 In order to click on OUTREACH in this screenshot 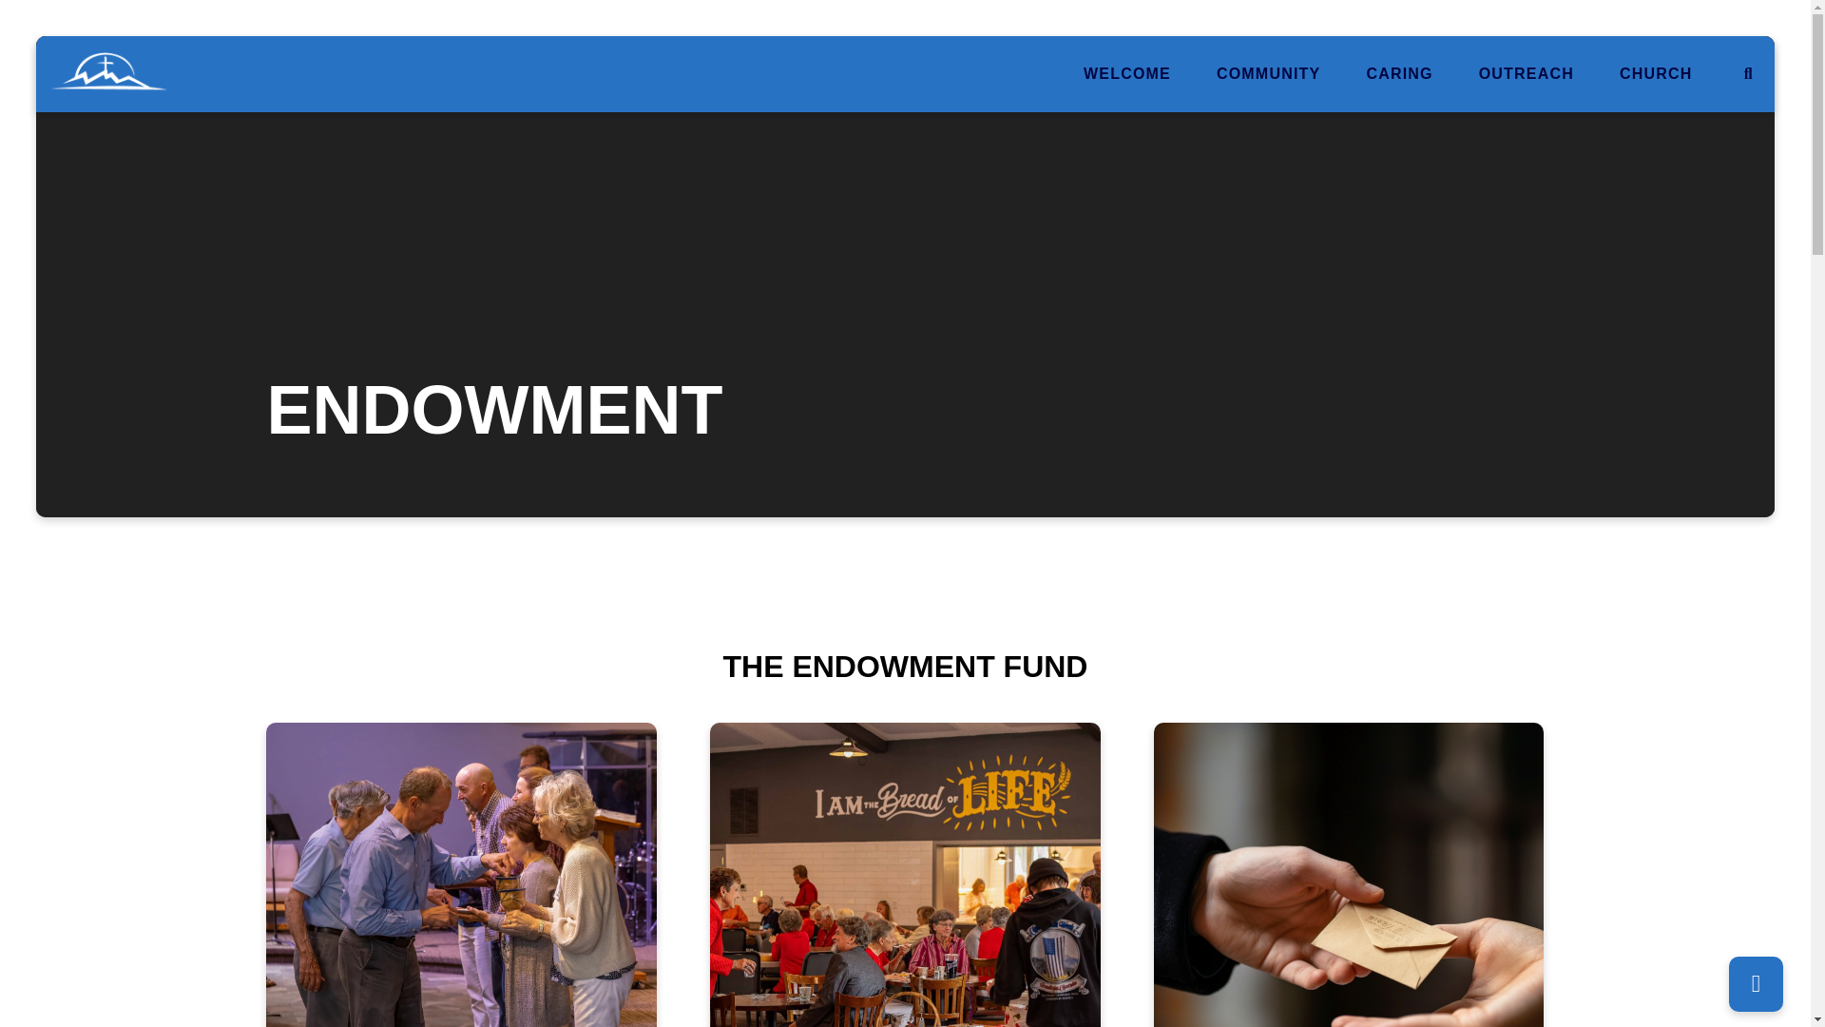, I will do `click(1526, 74)`.